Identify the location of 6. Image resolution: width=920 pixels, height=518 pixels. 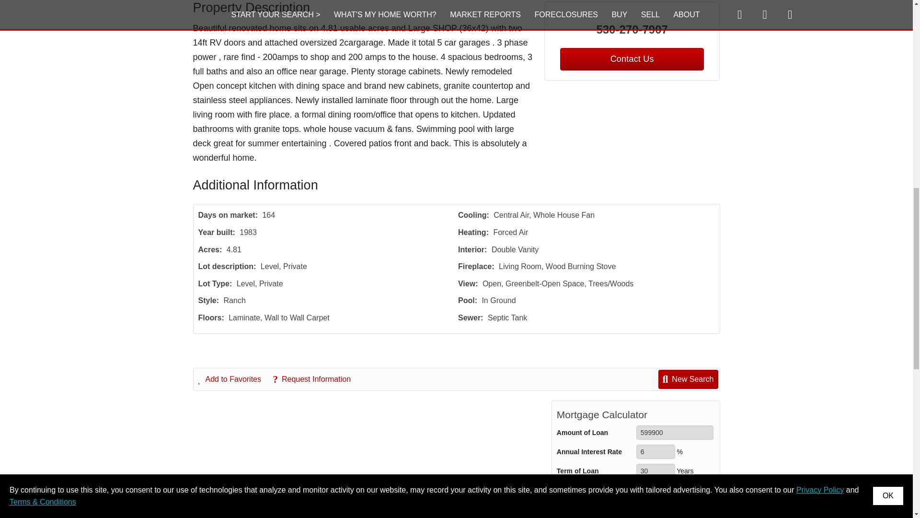
(655, 451).